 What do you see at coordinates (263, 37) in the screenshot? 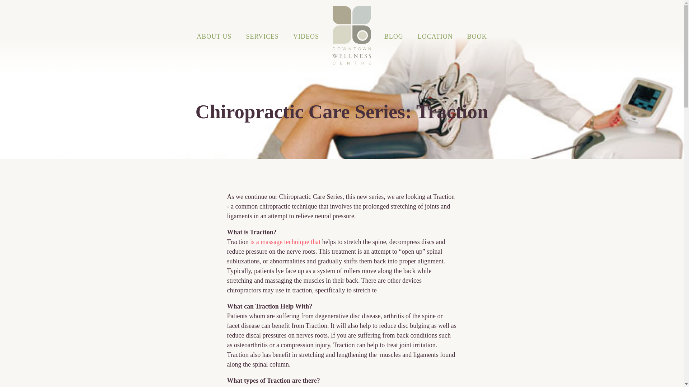
I see `SERVICES` at bounding box center [263, 37].